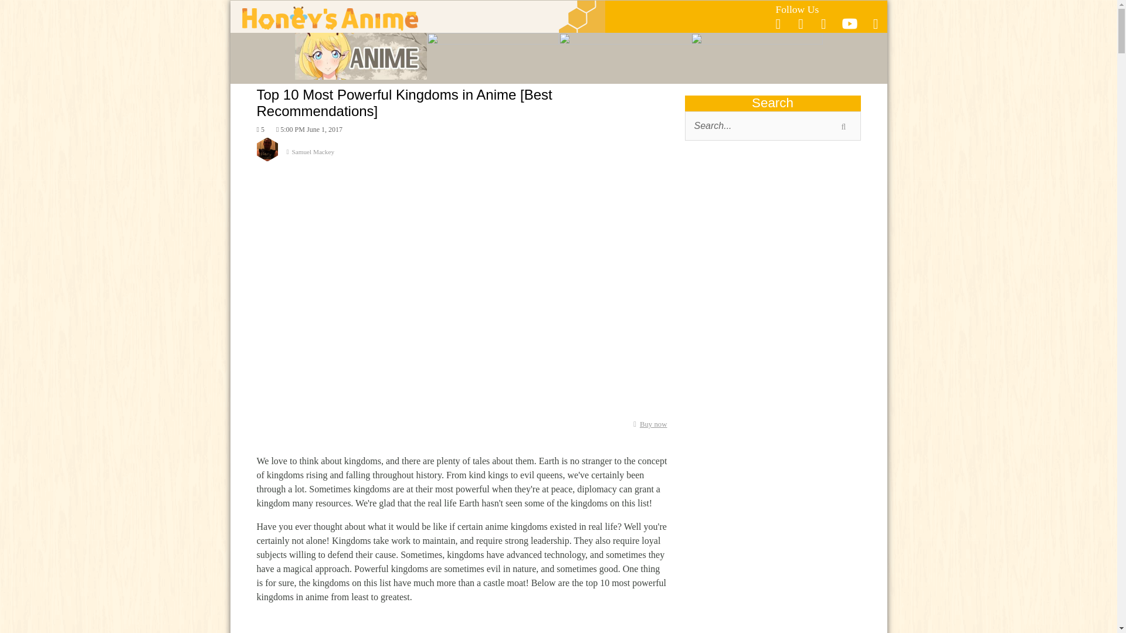  What do you see at coordinates (647, 424) in the screenshot?
I see `Buy now` at bounding box center [647, 424].